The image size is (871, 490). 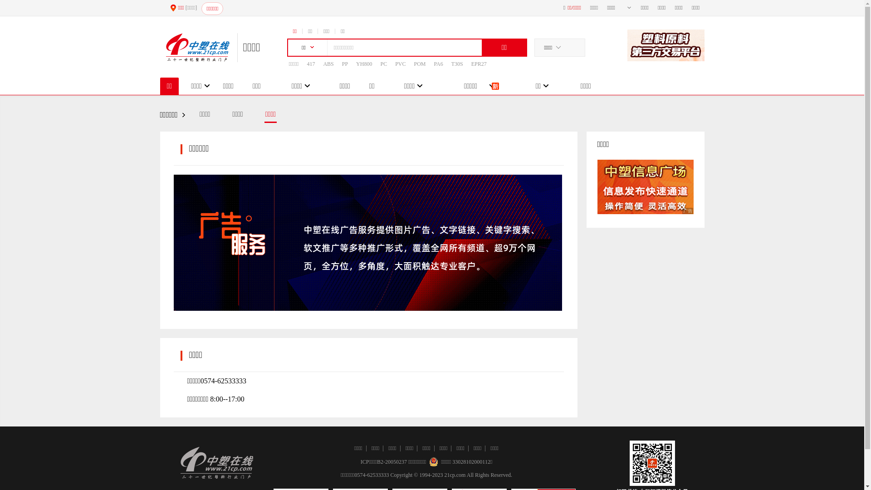 I want to click on PVC, so click(x=400, y=64).